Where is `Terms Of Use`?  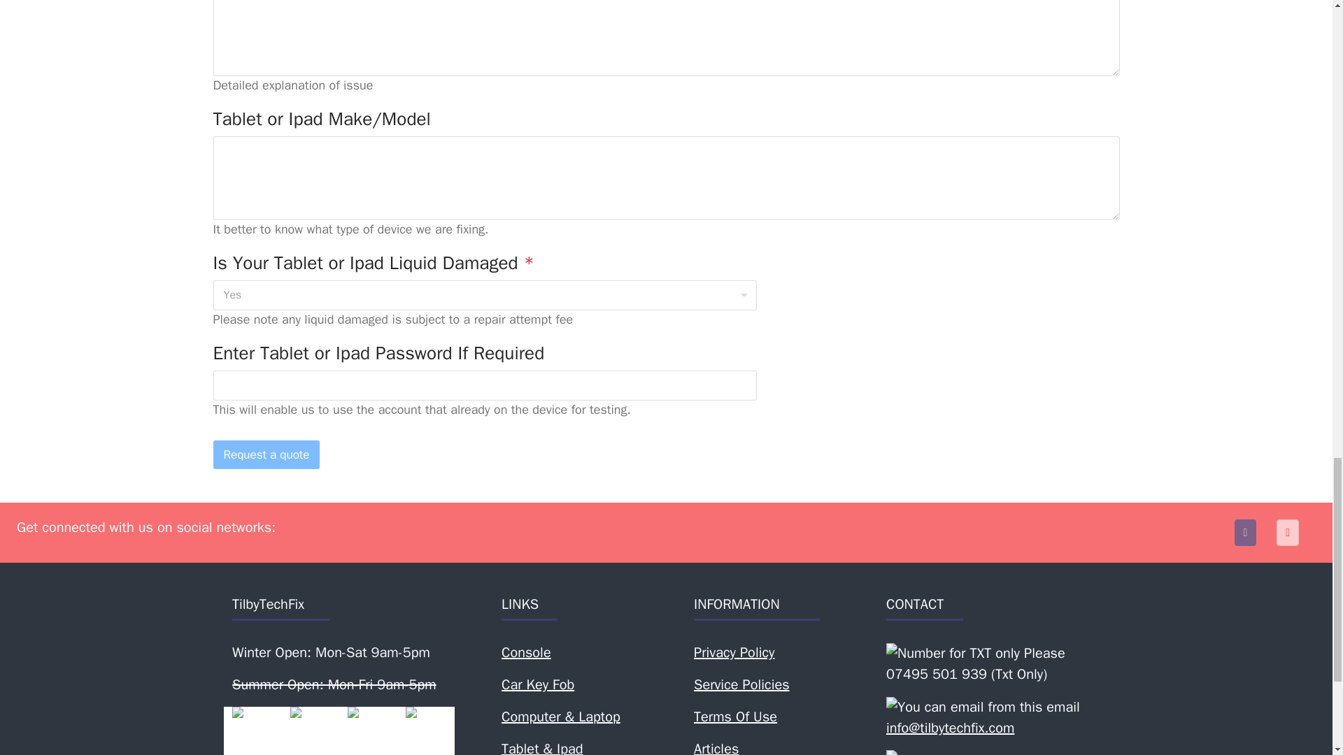
Terms Of Use is located at coordinates (736, 717).